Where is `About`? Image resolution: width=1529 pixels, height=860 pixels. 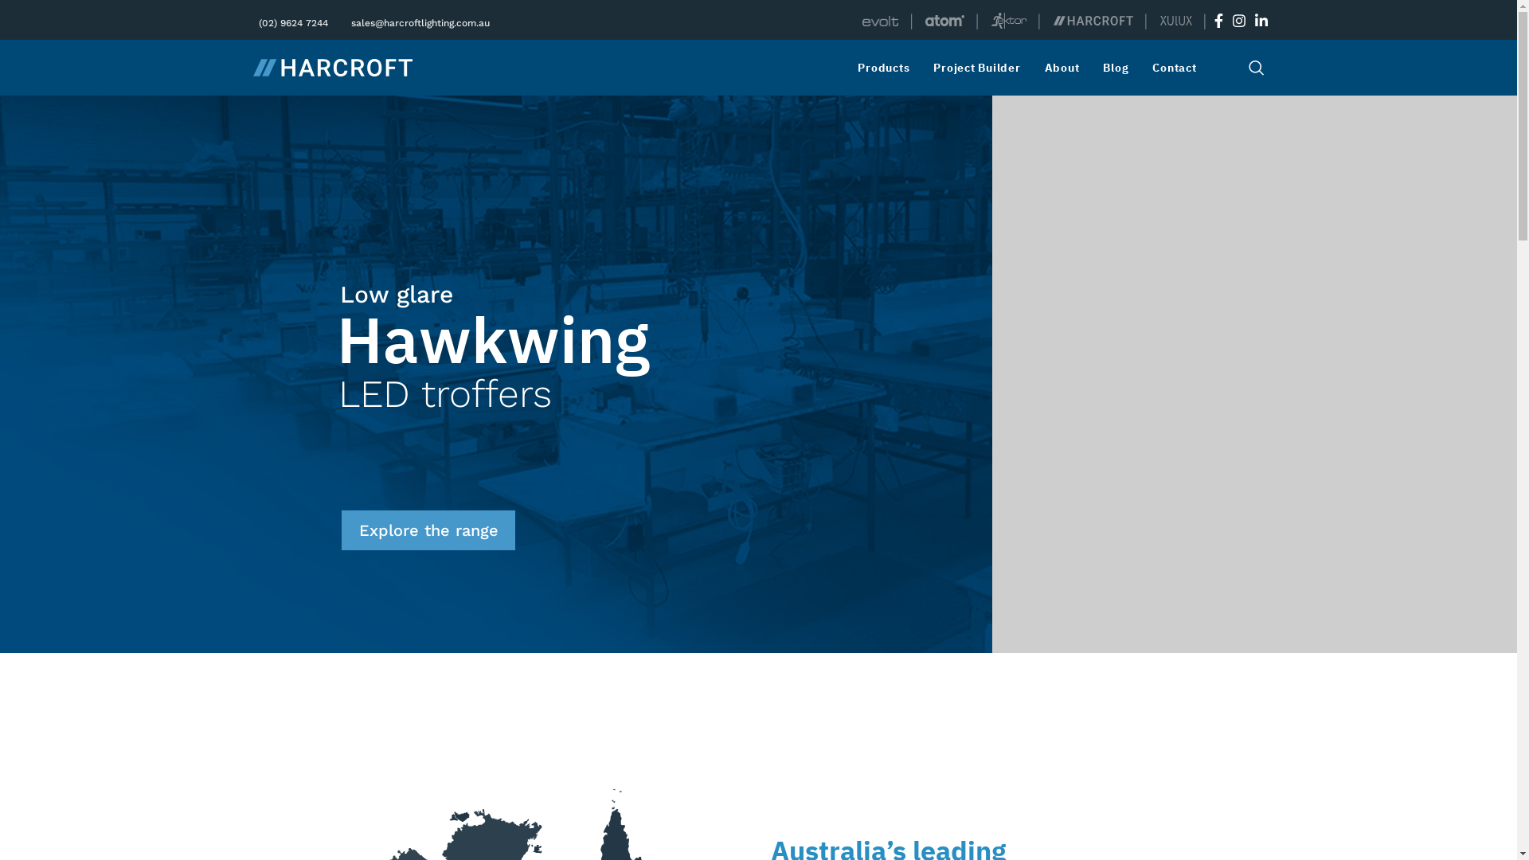
About is located at coordinates (1066, 68).